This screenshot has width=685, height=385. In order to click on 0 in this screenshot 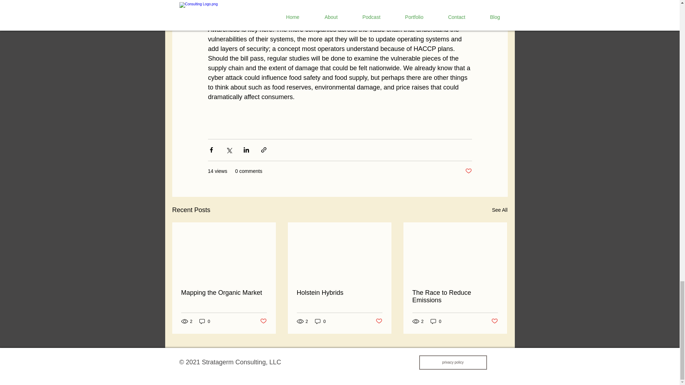, I will do `click(436, 322)`.